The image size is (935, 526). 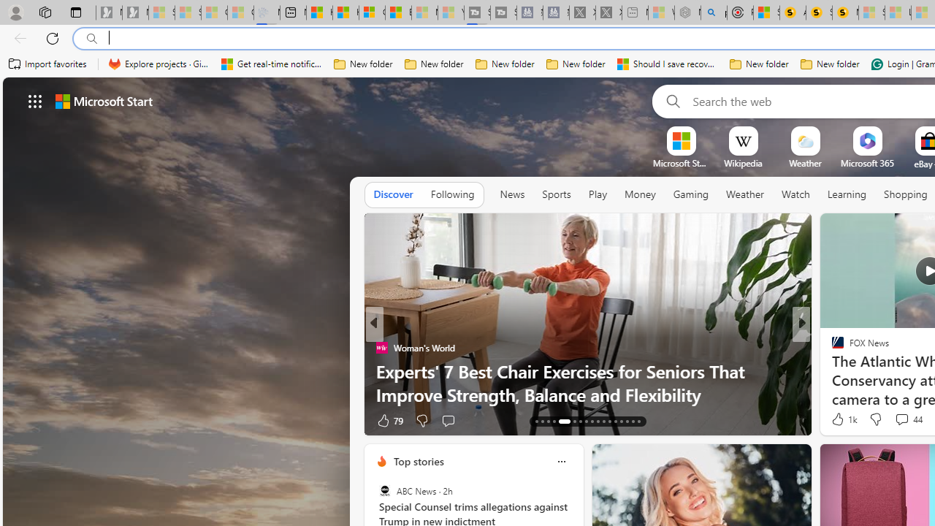 I want to click on More options, so click(x=561, y=461).